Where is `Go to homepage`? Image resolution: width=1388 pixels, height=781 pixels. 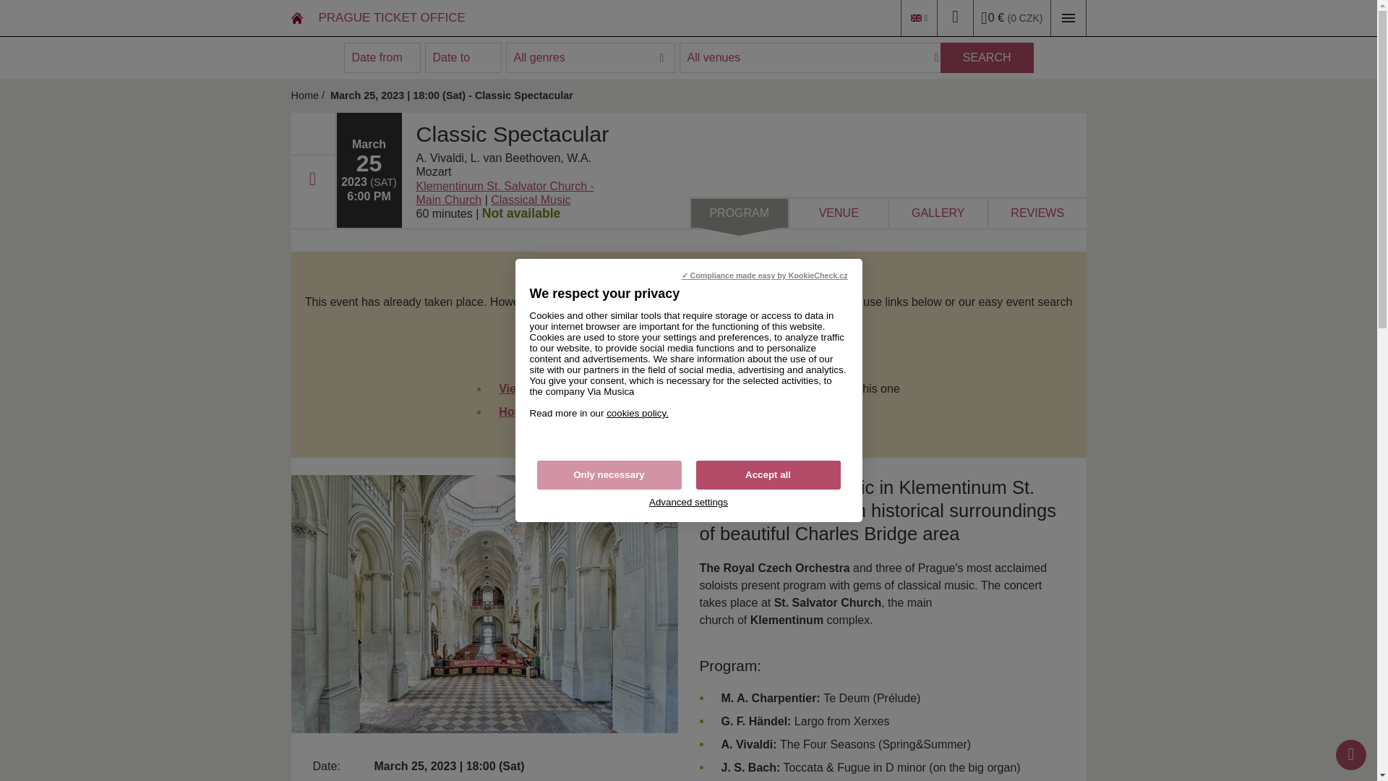 Go to homepage is located at coordinates (304, 95).